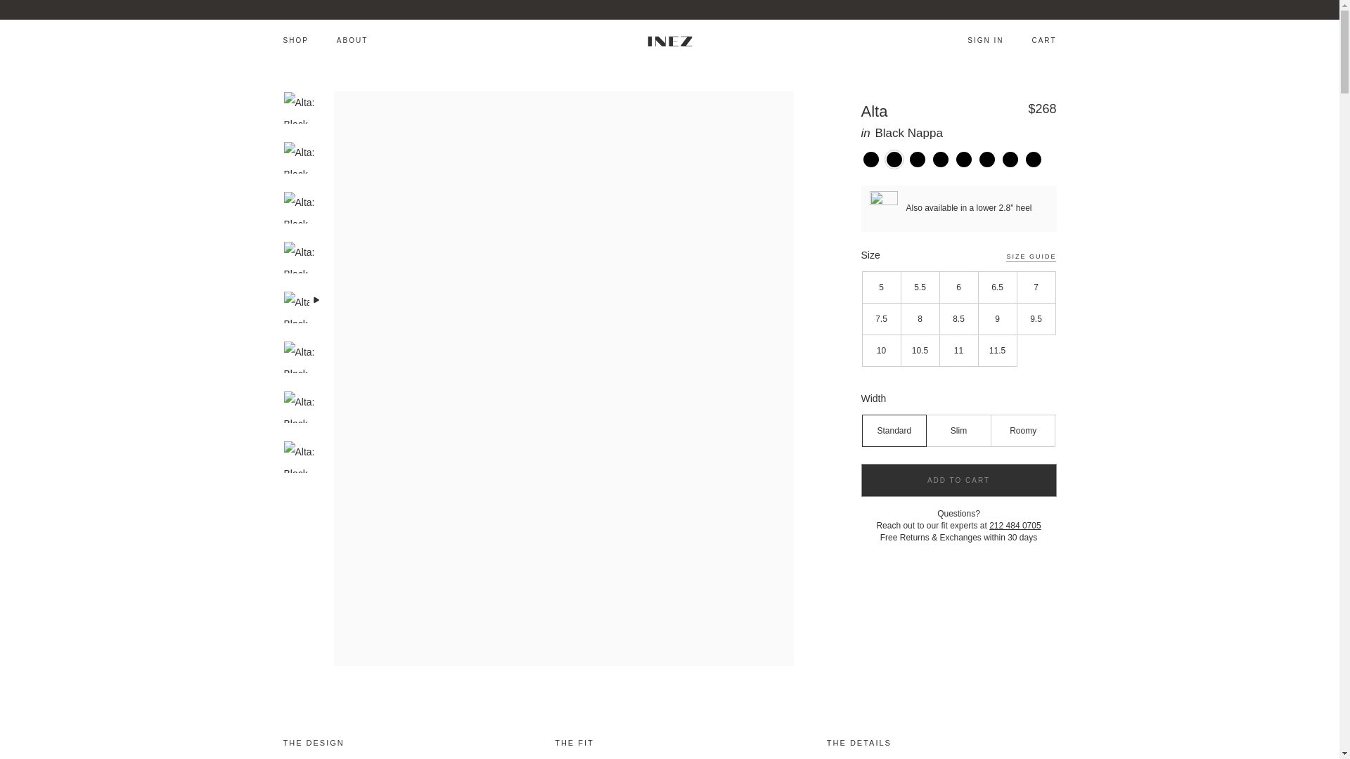  I want to click on Almond Nappa, so click(870, 159).